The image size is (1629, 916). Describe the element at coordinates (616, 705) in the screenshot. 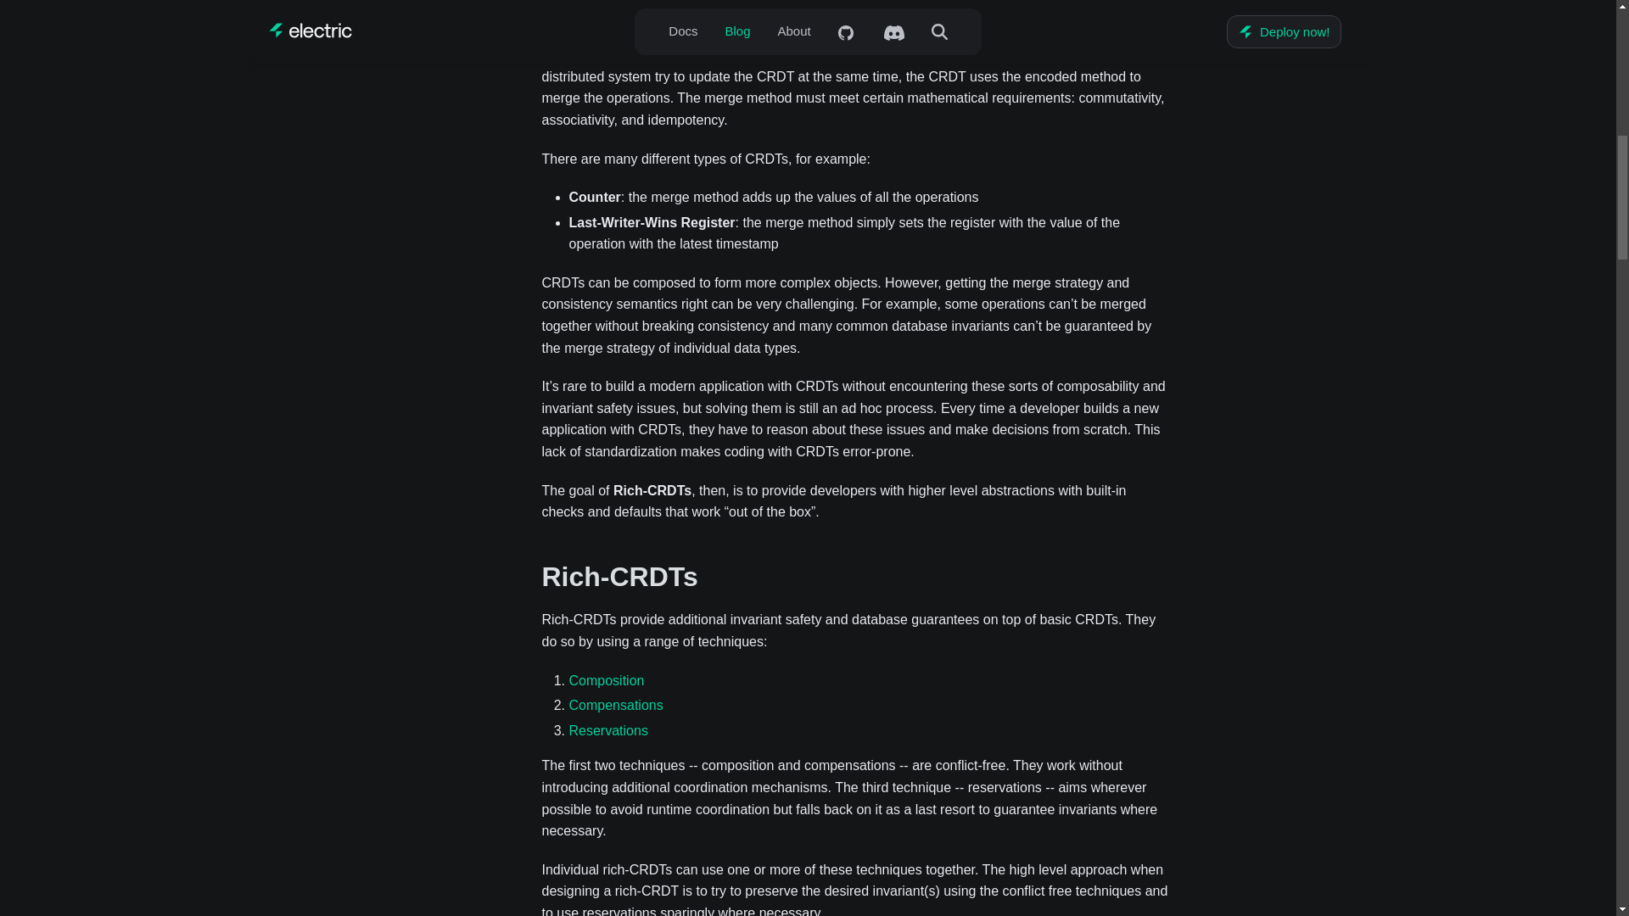

I see `Compensations` at that location.